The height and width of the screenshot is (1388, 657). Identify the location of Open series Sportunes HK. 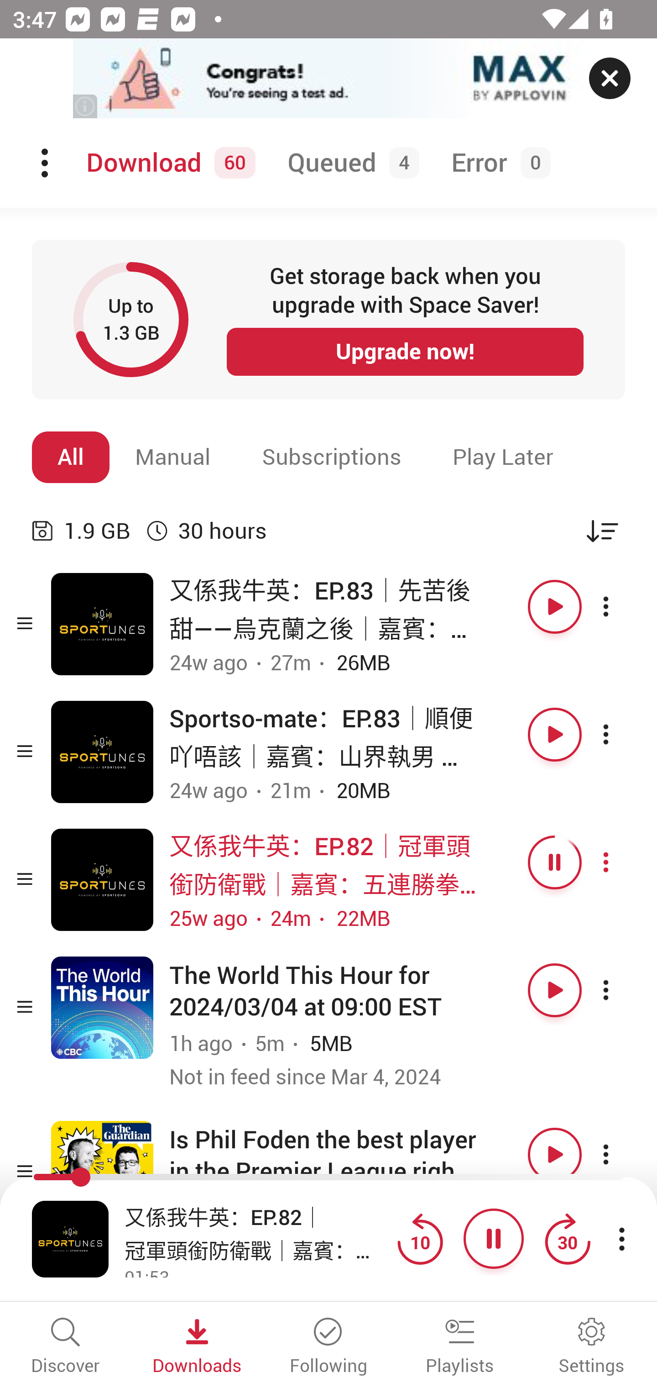
(102, 879).